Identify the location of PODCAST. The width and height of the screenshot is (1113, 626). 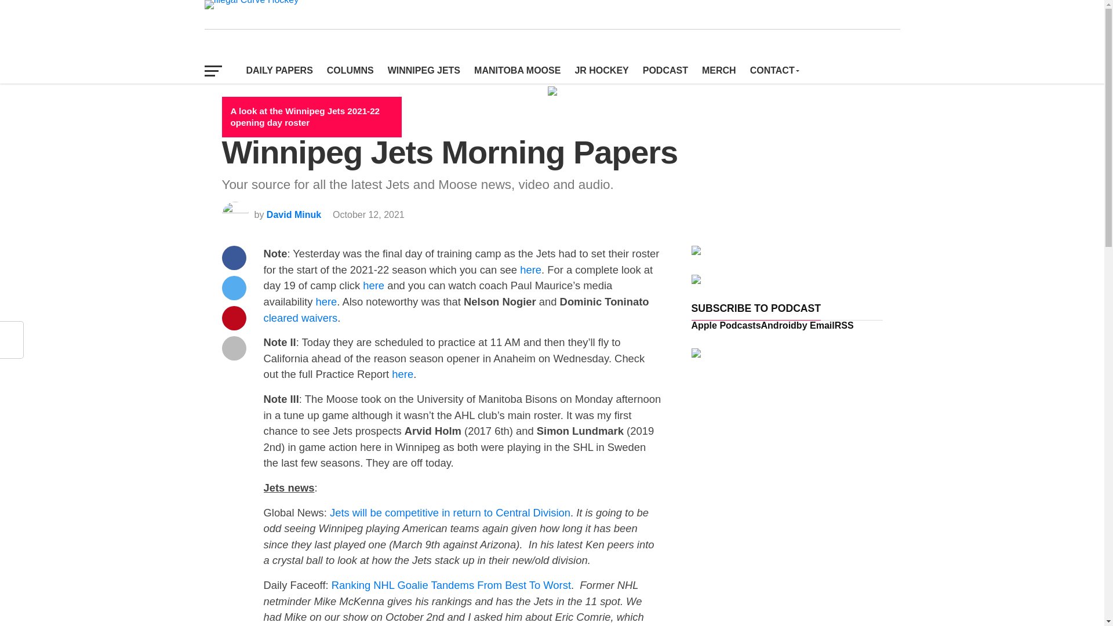
(665, 71).